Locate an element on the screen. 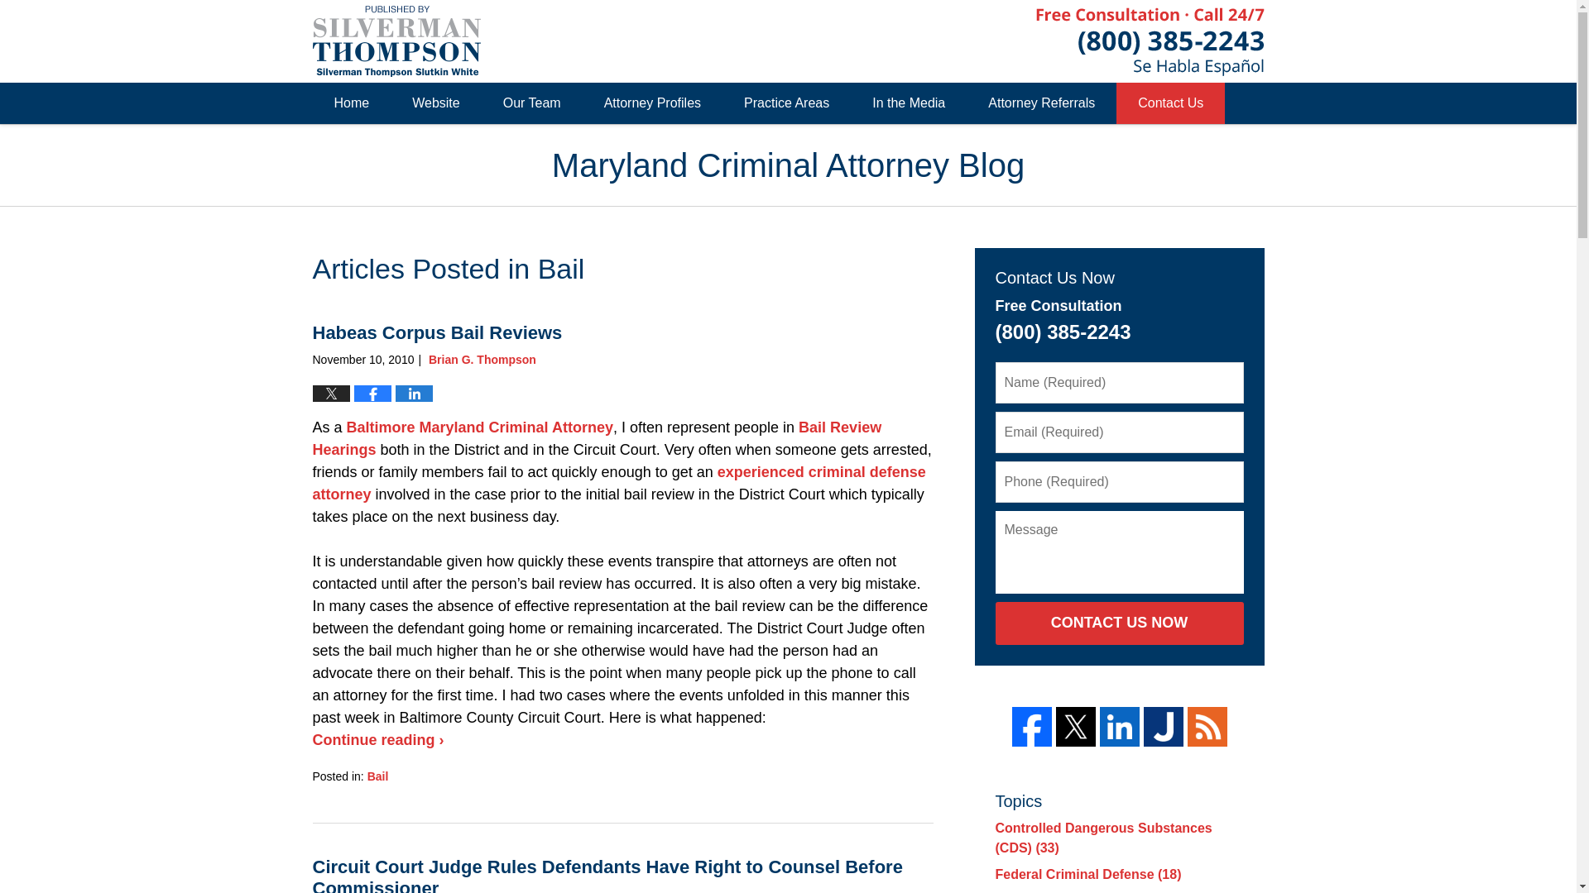  In the Media is located at coordinates (908, 103).